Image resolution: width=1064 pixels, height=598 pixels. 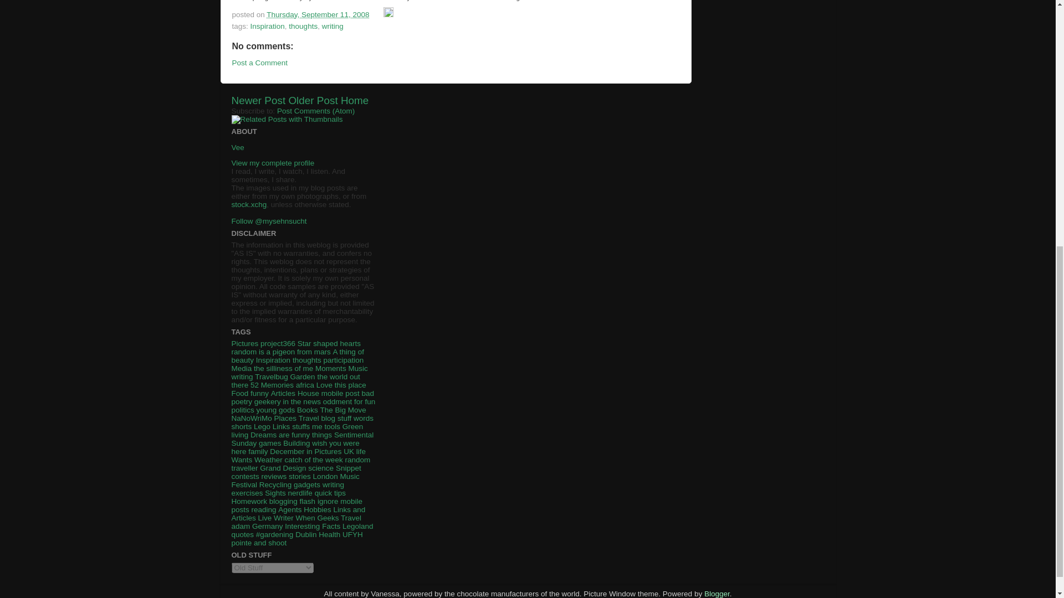 I want to click on Email Post, so click(x=377, y=14).